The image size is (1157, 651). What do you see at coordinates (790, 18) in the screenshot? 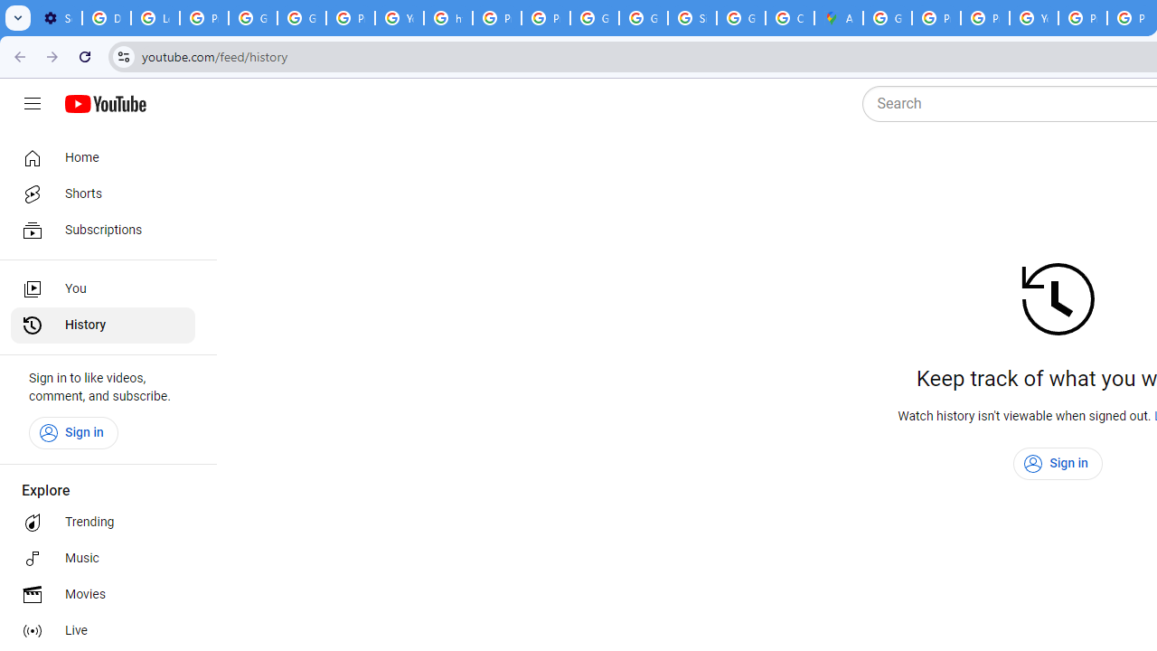
I see `Create your Google Account` at bounding box center [790, 18].